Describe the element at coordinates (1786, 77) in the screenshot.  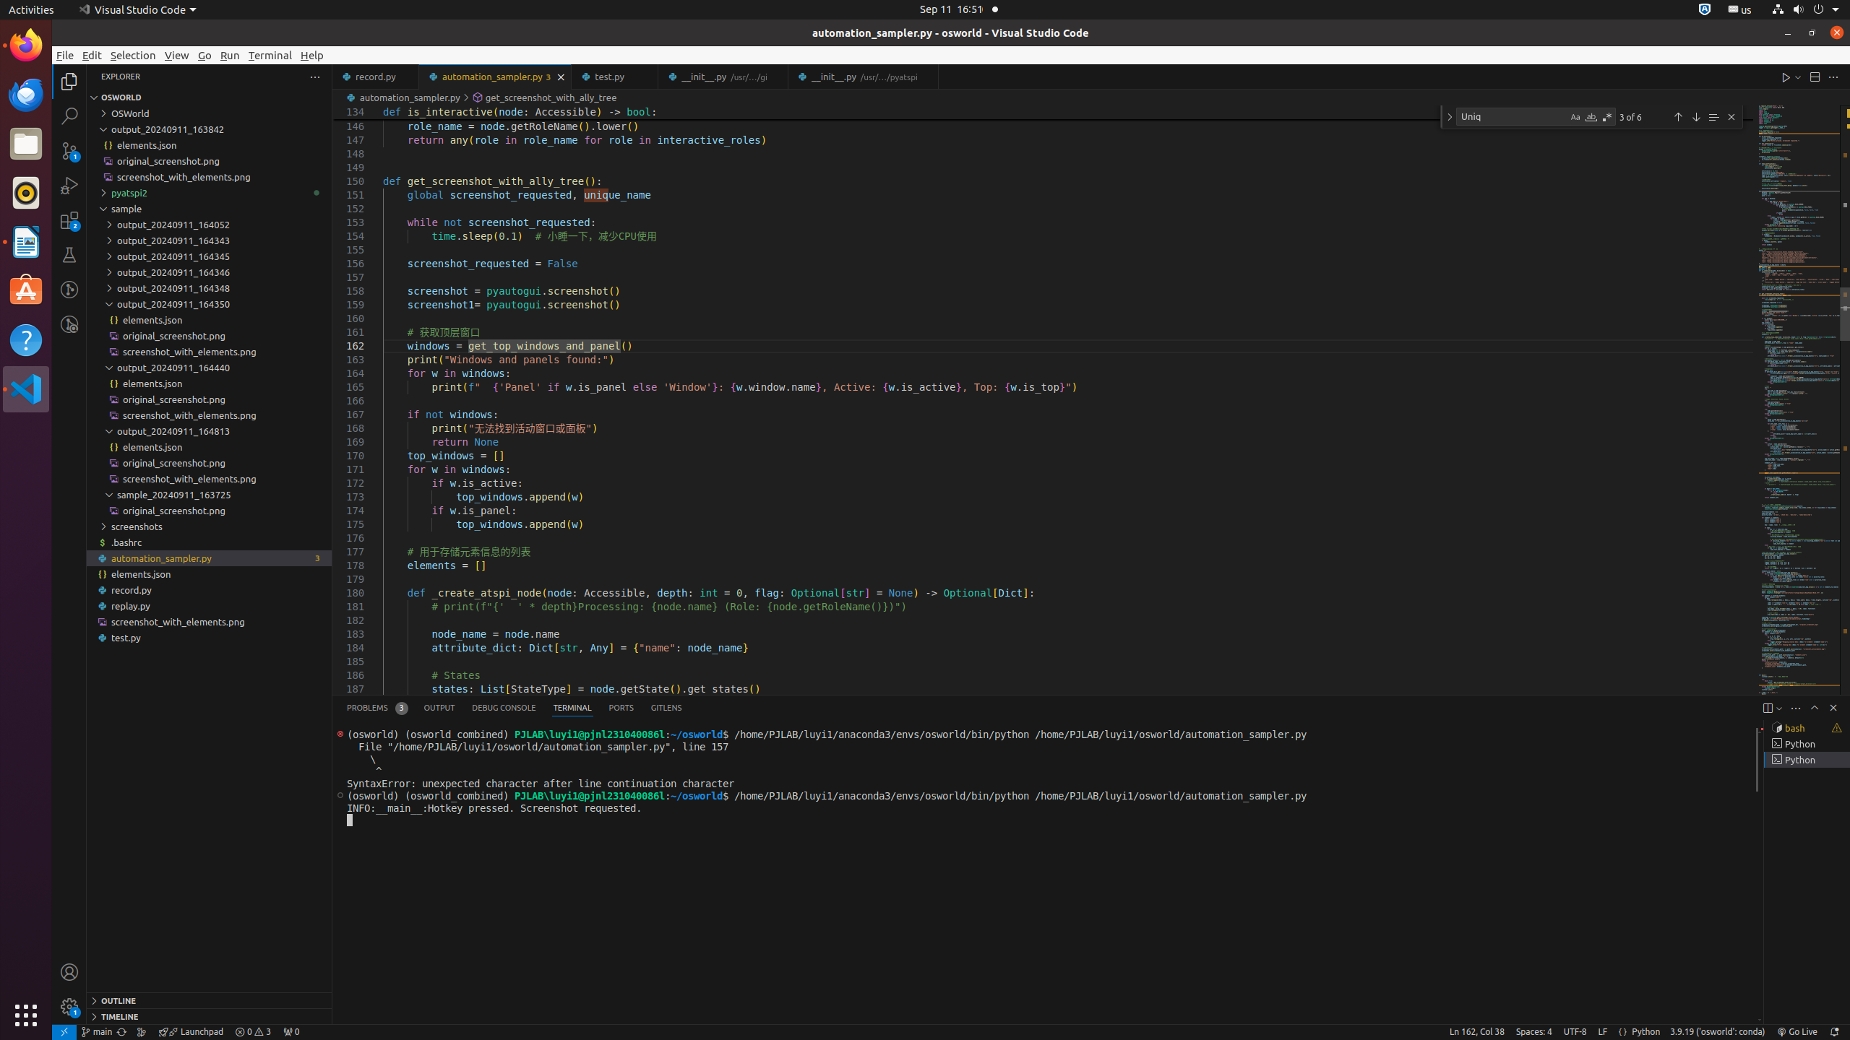
I see `Run Python File` at that location.